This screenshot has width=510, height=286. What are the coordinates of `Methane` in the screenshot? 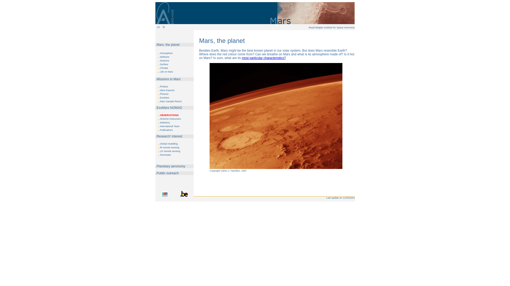 It's located at (165, 57).